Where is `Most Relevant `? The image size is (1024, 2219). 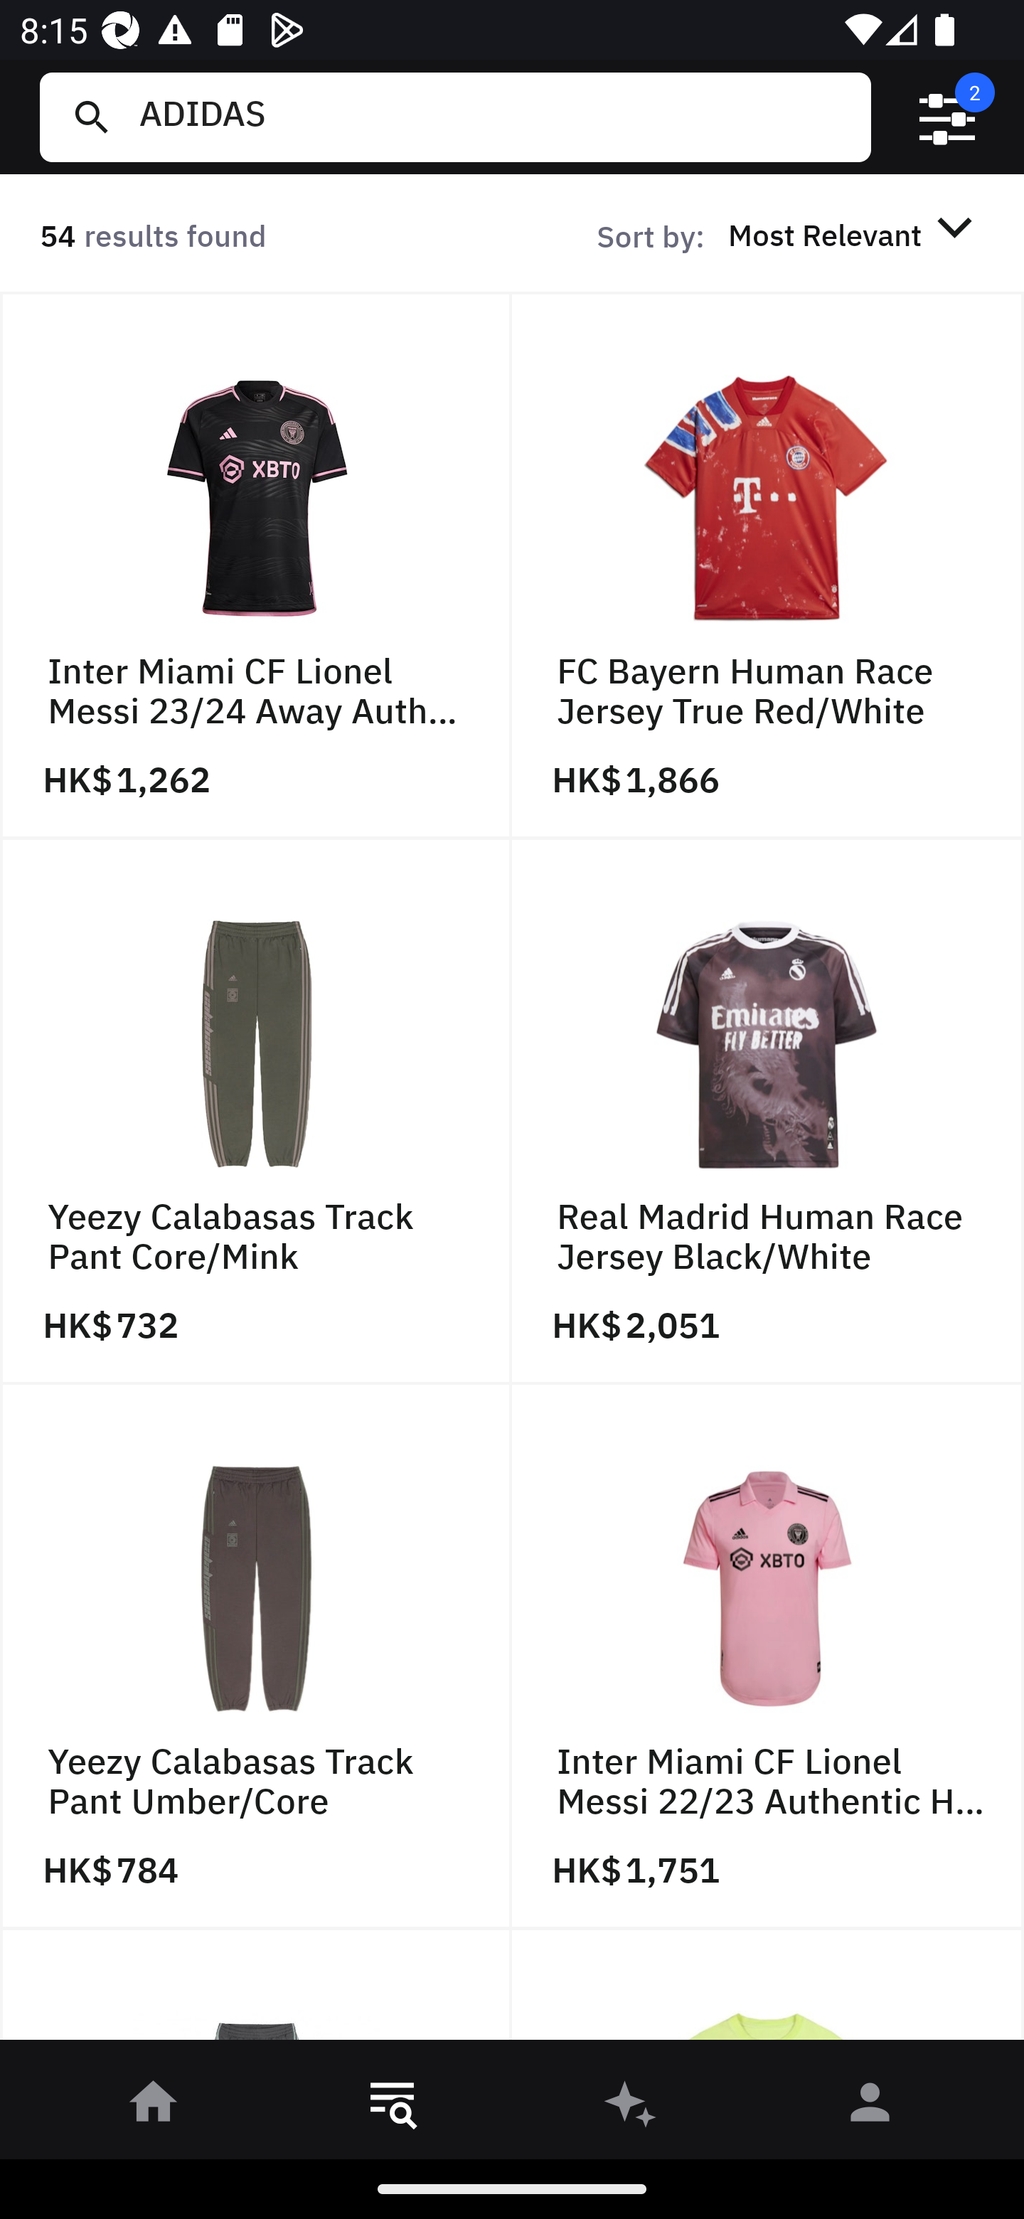 Most Relevant  is located at coordinates (855, 234).